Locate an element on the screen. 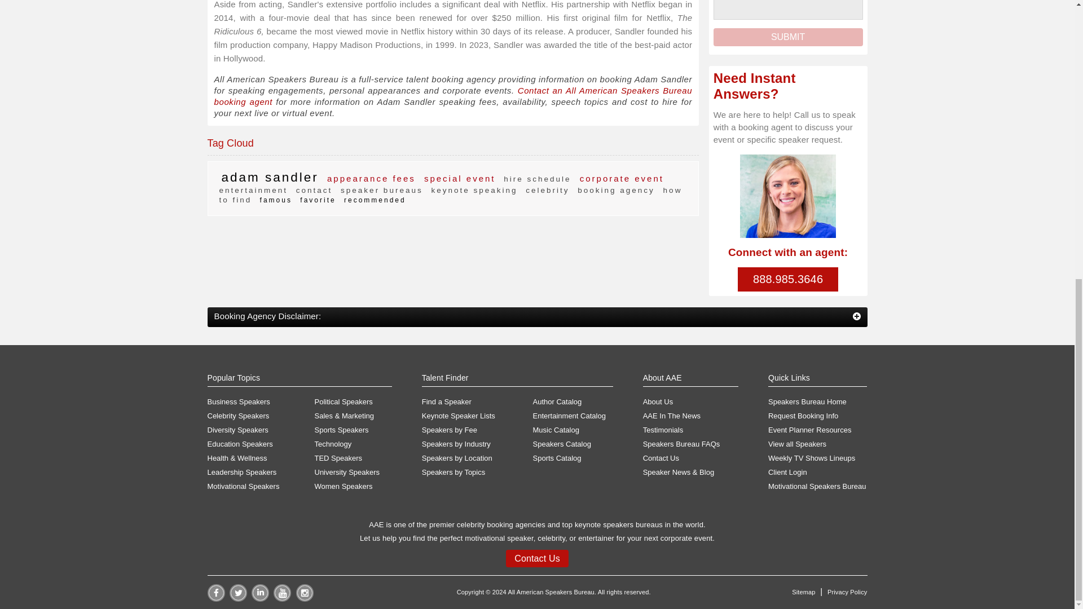 The image size is (1083, 609). AAE Team is located at coordinates (787, 196).